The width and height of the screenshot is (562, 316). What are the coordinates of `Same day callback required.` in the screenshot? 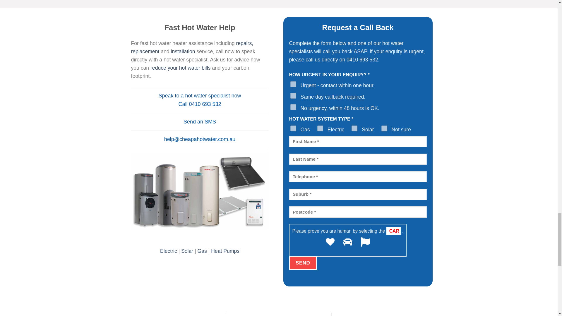 It's located at (293, 95).